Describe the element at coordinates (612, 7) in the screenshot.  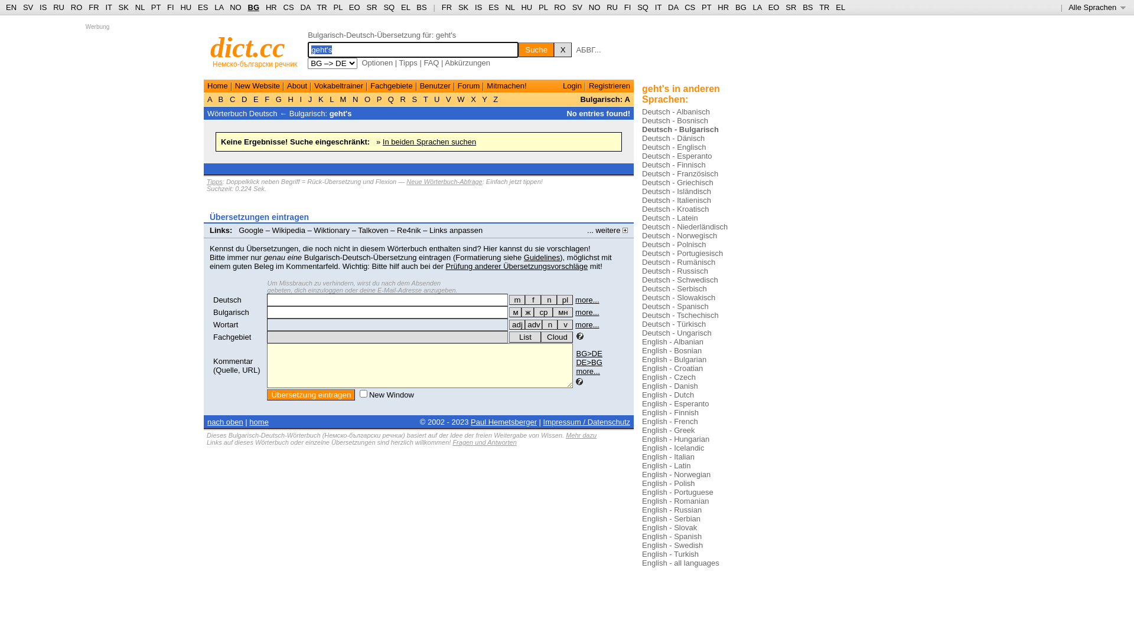
I see `RU` at that location.